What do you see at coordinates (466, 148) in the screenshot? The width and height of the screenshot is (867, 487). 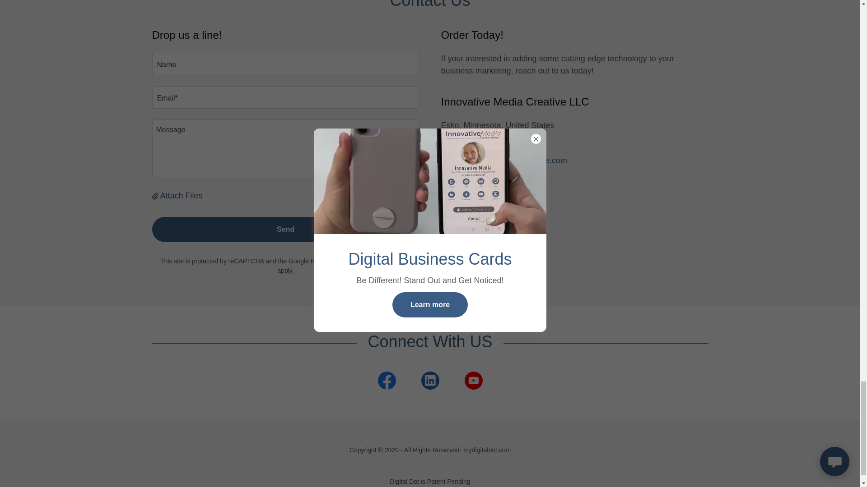 I see `218-341-3784` at bounding box center [466, 148].